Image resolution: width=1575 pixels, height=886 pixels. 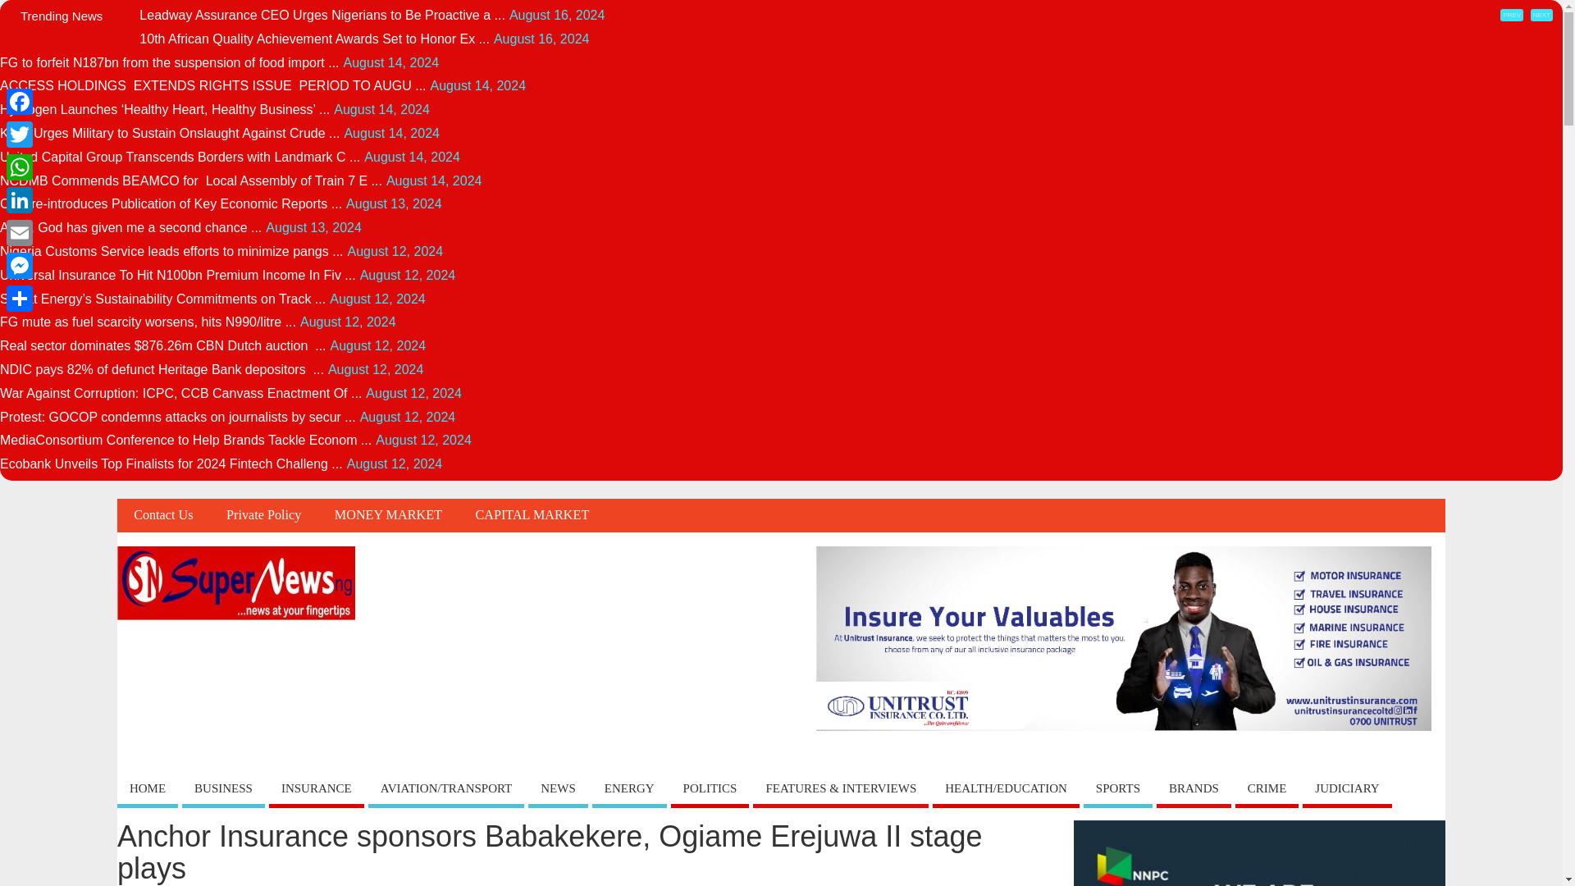 I want to click on Ecobank Unveils Top Finalists for 2024 Fintech Challeng ..., so click(x=171, y=464).